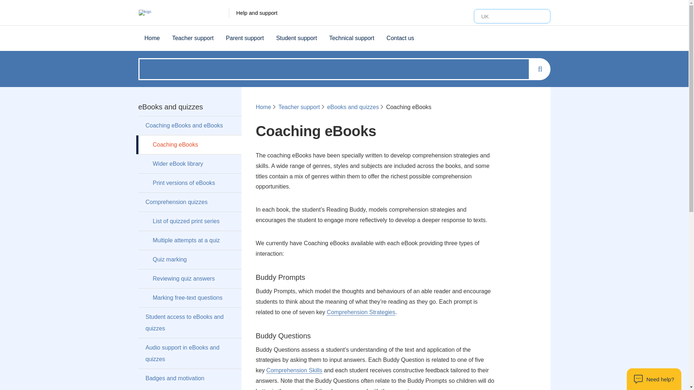 The image size is (694, 390). What do you see at coordinates (299, 107) in the screenshot?
I see `Teacher support` at bounding box center [299, 107].